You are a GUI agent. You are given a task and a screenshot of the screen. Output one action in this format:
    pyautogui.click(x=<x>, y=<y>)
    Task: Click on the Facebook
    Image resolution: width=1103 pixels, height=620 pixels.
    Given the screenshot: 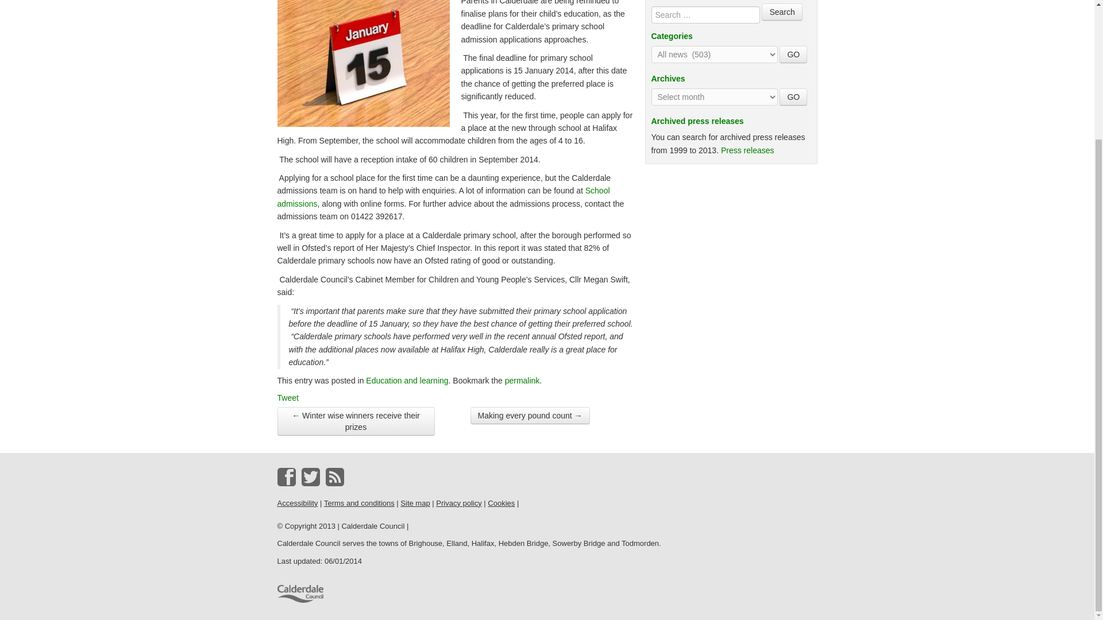 What is the action you would take?
    pyautogui.click(x=286, y=476)
    